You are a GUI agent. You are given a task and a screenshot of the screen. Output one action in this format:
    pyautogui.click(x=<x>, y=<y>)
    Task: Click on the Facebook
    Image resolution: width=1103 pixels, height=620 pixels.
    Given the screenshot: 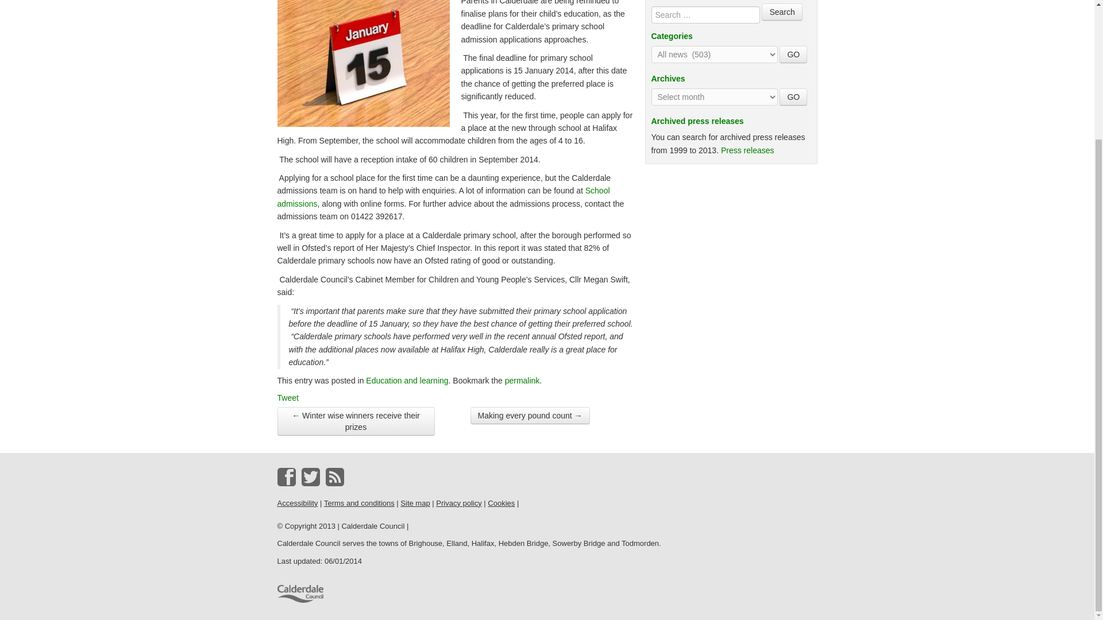 What is the action you would take?
    pyautogui.click(x=286, y=476)
    